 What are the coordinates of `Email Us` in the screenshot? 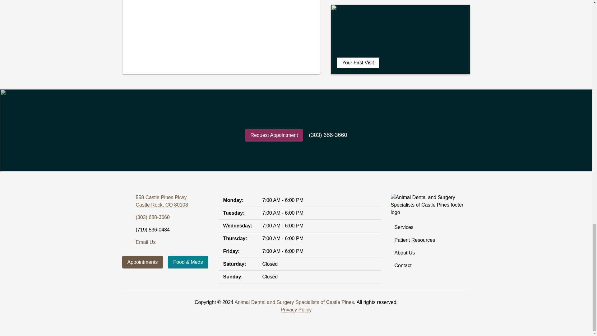 It's located at (145, 242).